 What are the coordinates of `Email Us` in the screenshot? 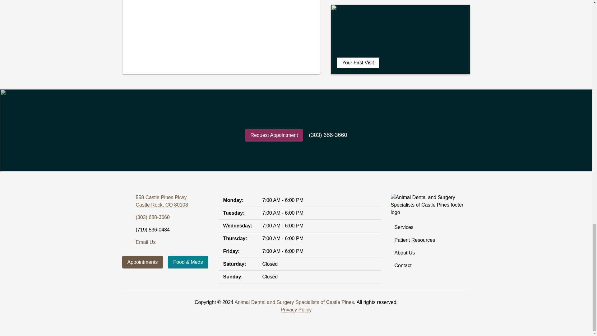 It's located at (145, 242).